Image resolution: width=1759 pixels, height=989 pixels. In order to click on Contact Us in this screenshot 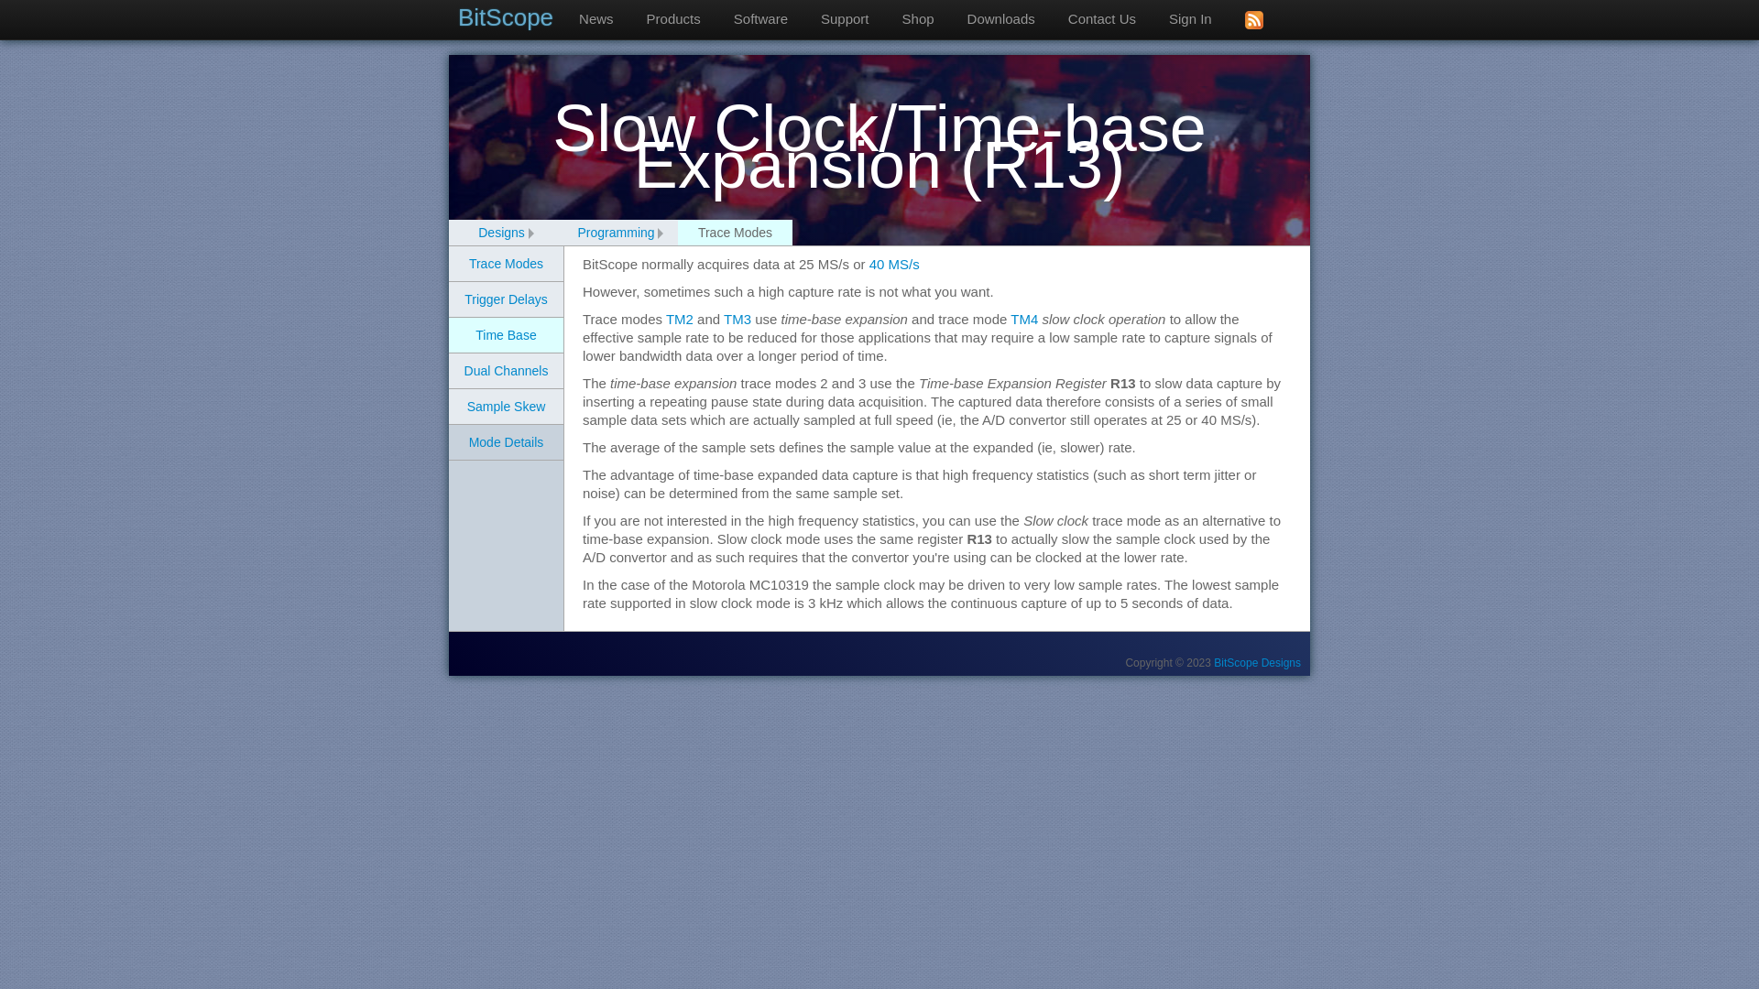, I will do `click(1101, 19)`.